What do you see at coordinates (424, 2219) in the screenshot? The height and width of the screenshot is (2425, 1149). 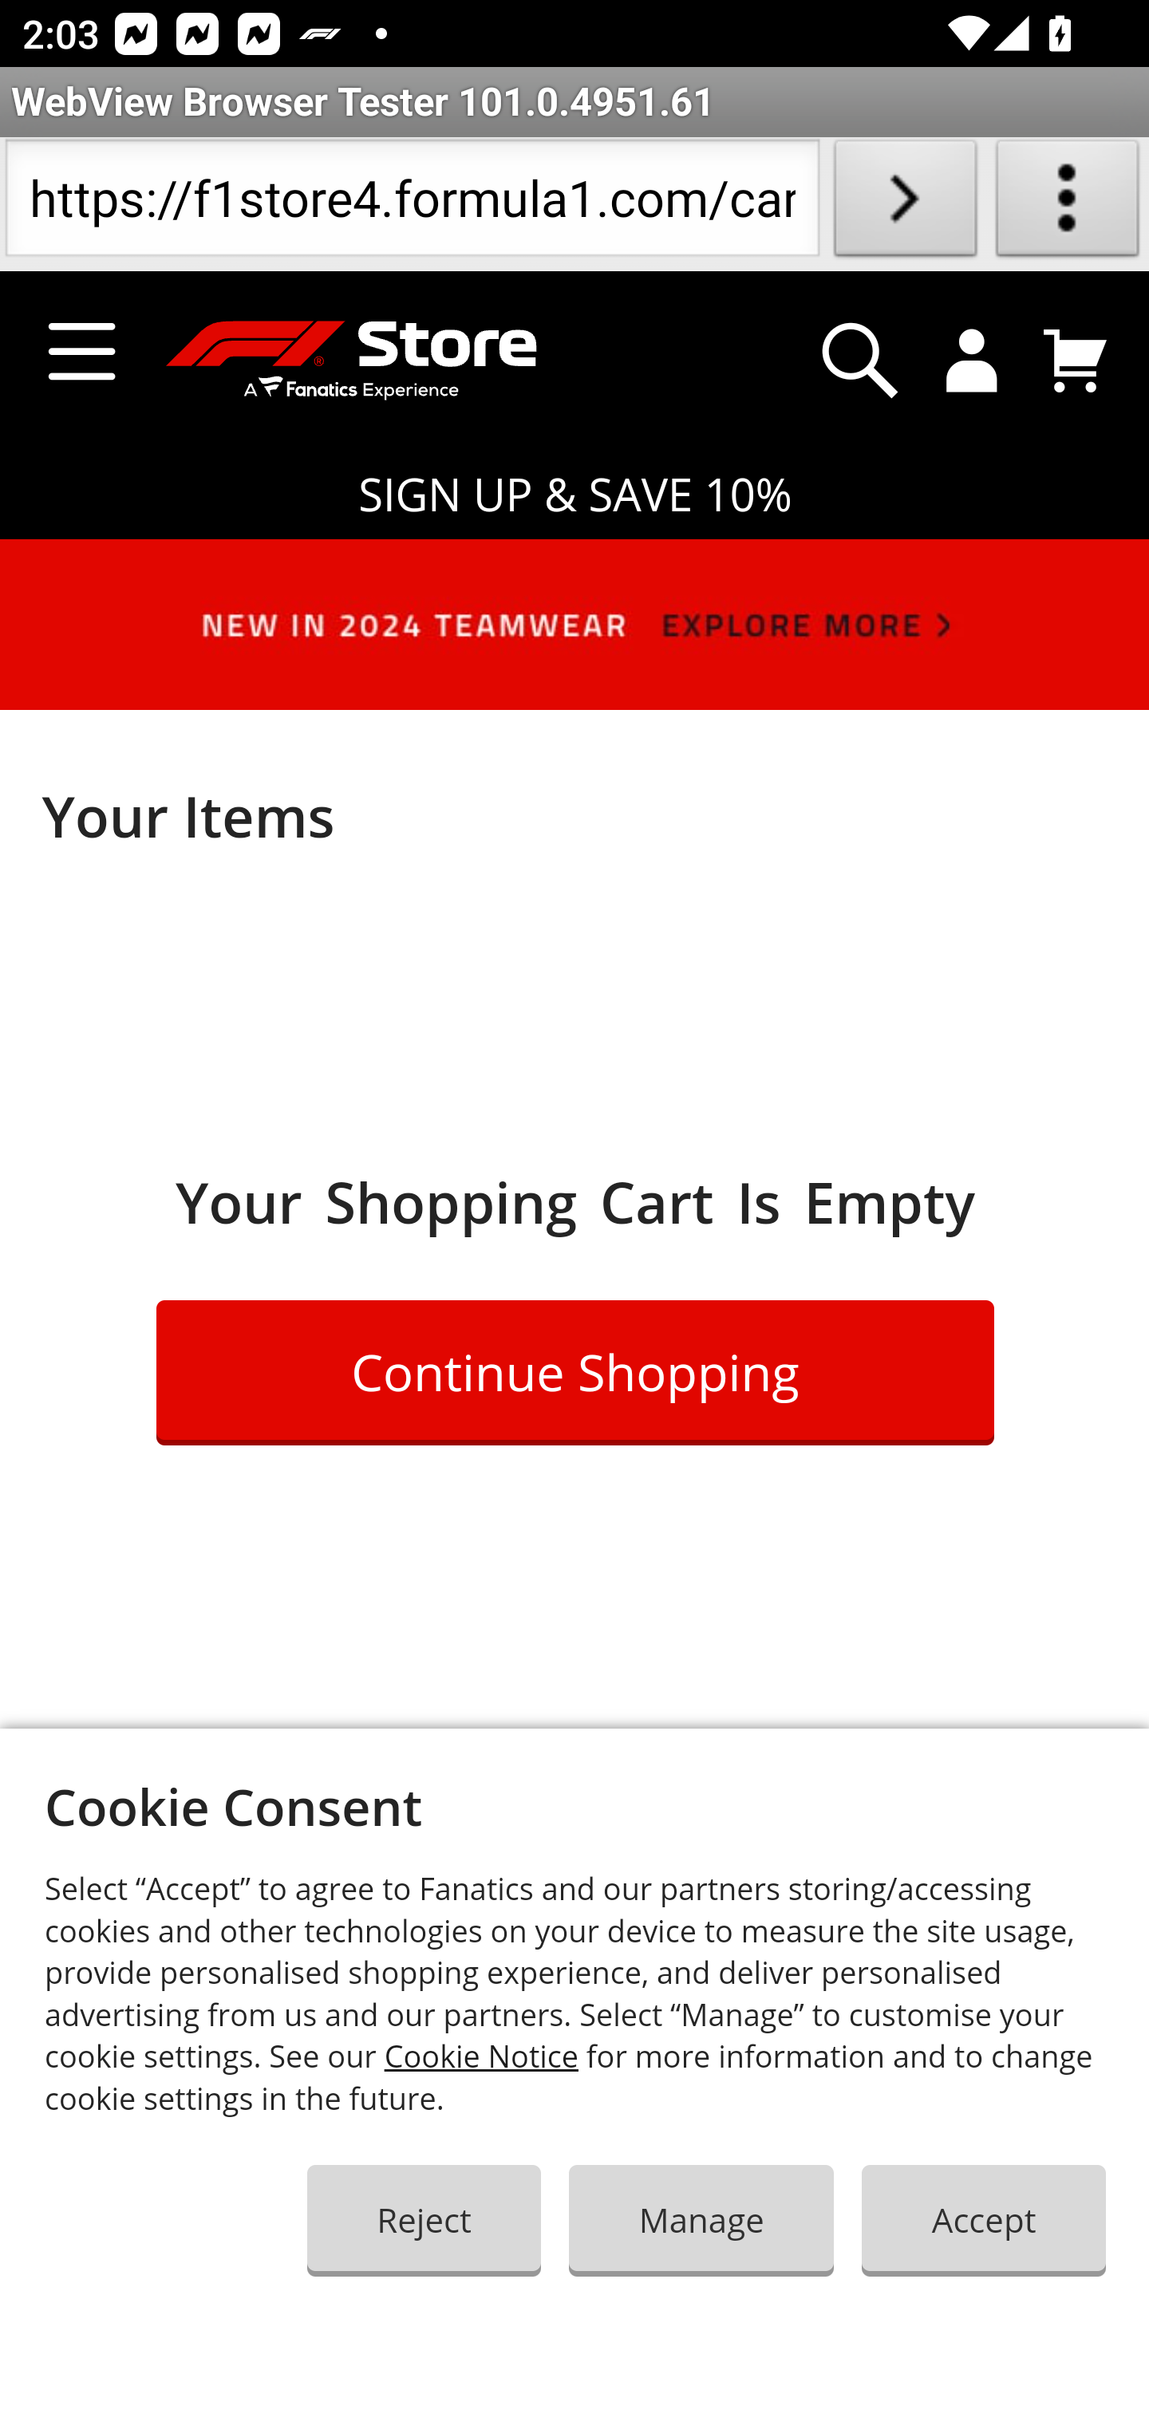 I see `Reject` at bounding box center [424, 2219].